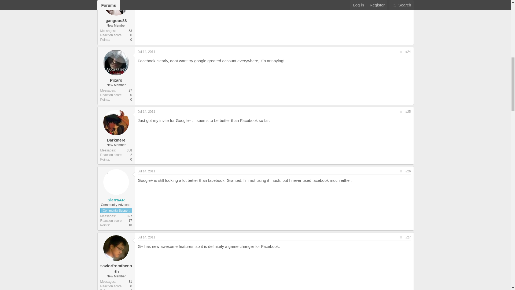  What do you see at coordinates (146, 171) in the screenshot?
I see `Jul 14, 2011 at 6:46 PM` at bounding box center [146, 171].